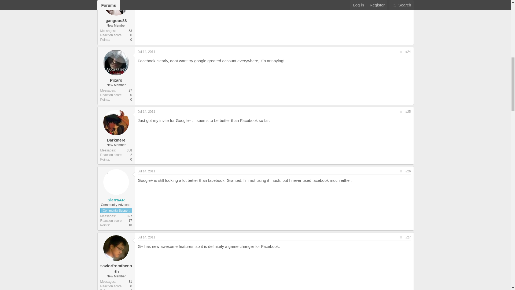  What do you see at coordinates (146, 171) in the screenshot?
I see `Jul 14, 2011 at 6:46 PM` at bounding box center [146, 171].